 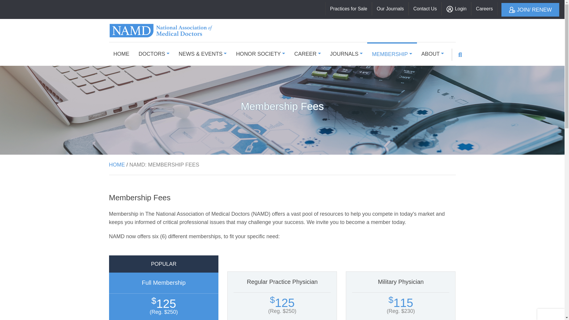 What do you see at coordinates (349, 8) in the screenshot?
I see `Practices for Sale` at bounding box center [349, 8].